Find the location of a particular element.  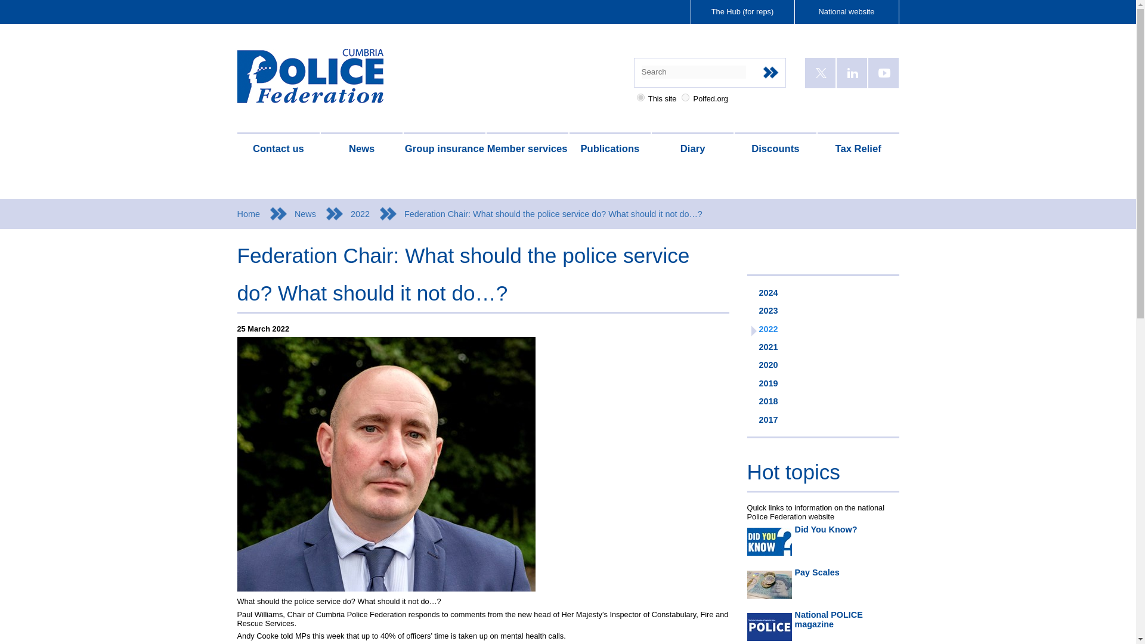

News is located at coordinates (322, 213).